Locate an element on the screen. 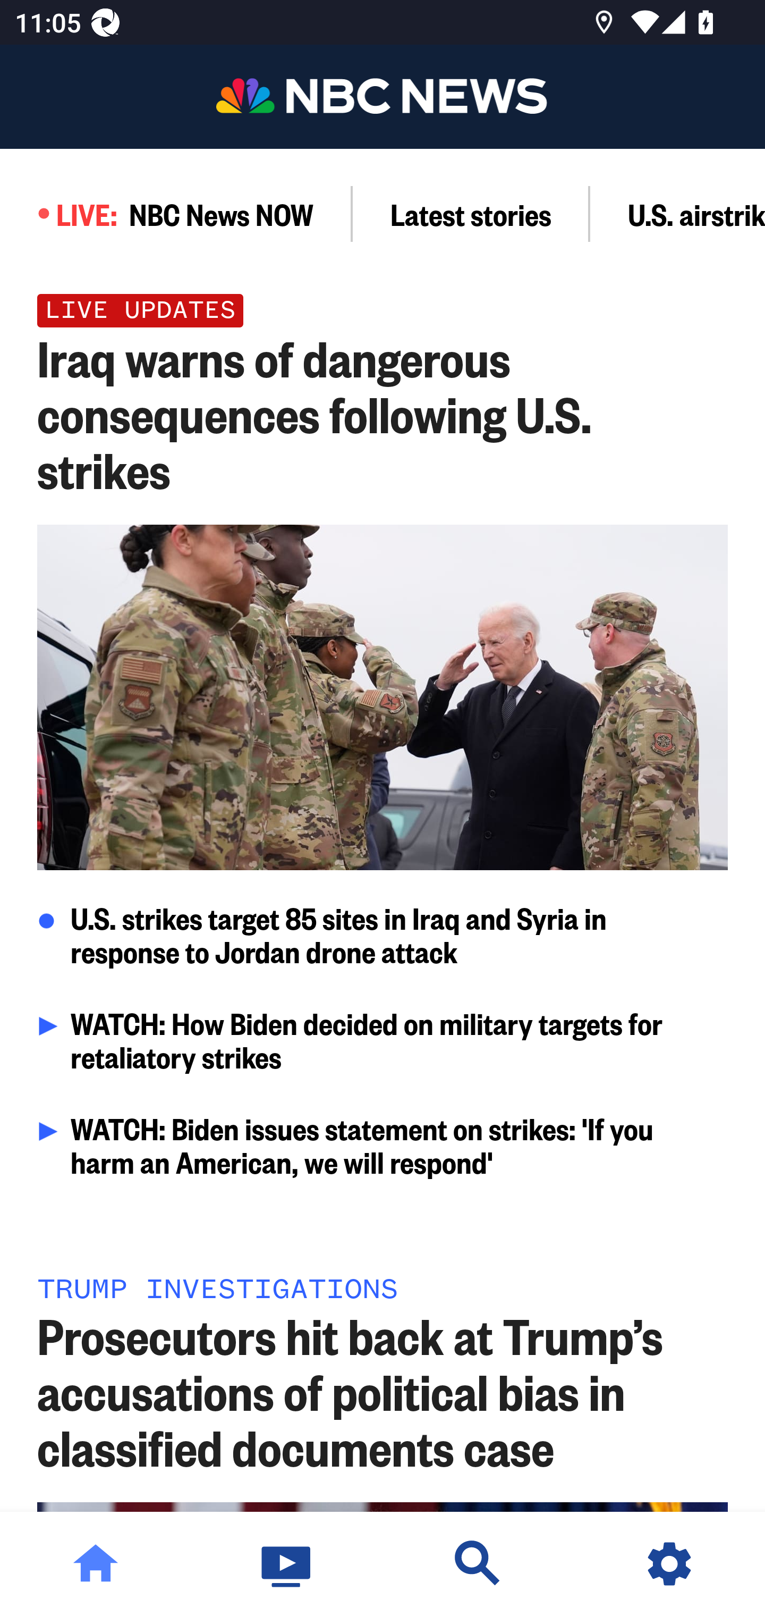 This screenshot has height=1616, width=765. Latest stories Section,Latest stories is located at coordinates (471, 214).